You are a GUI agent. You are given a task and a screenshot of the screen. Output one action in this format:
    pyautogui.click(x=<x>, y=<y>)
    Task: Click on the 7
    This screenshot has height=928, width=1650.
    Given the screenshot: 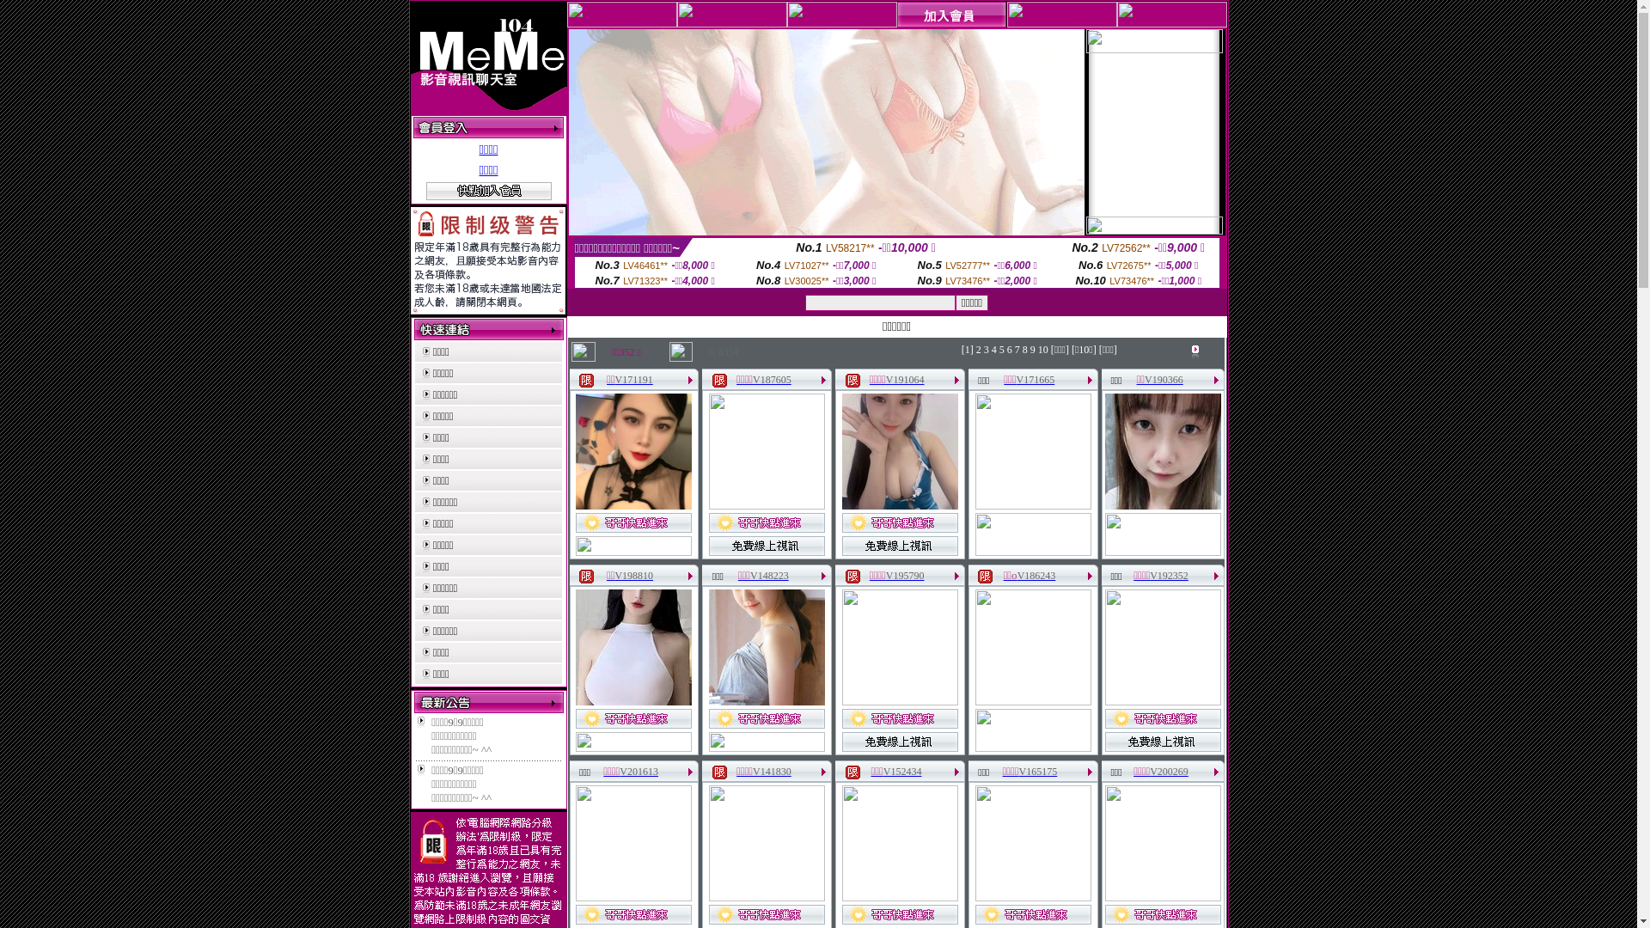 What is the action you would take?
    pyautogui.click(x=1017, y=350)
    